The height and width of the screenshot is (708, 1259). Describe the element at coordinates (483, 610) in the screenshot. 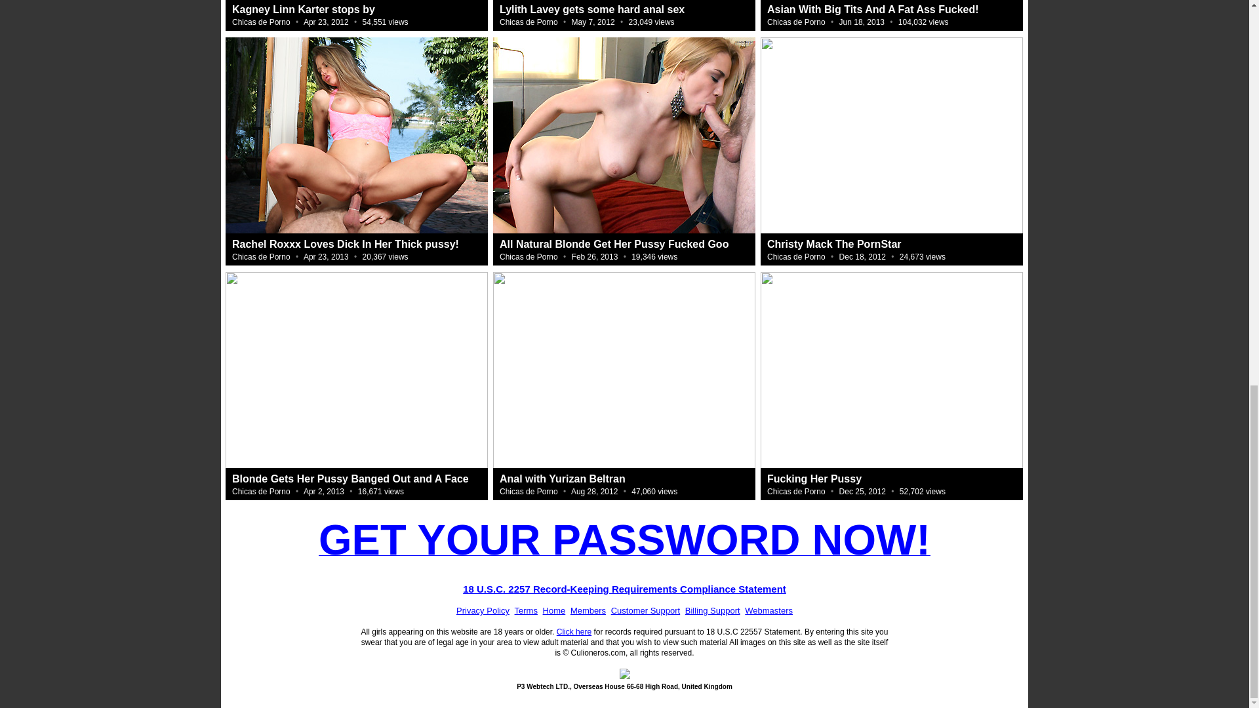

I see `Privacy Policy` at that location.